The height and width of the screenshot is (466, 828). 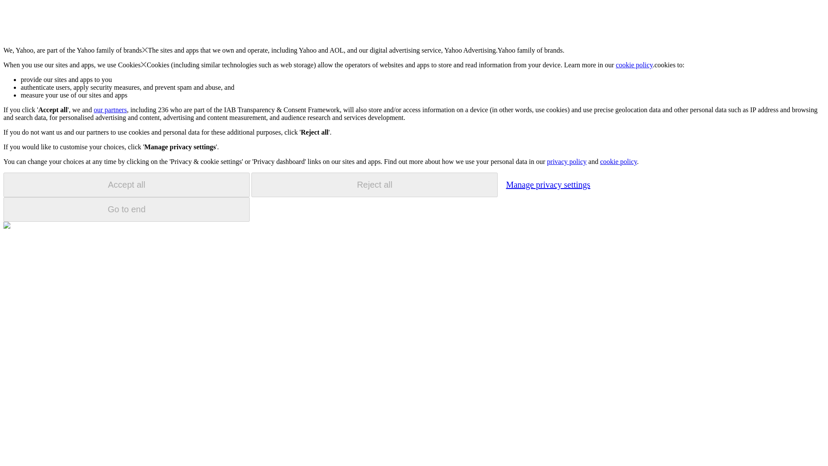 I want to click on Reject all, so click(x=374, y=185).